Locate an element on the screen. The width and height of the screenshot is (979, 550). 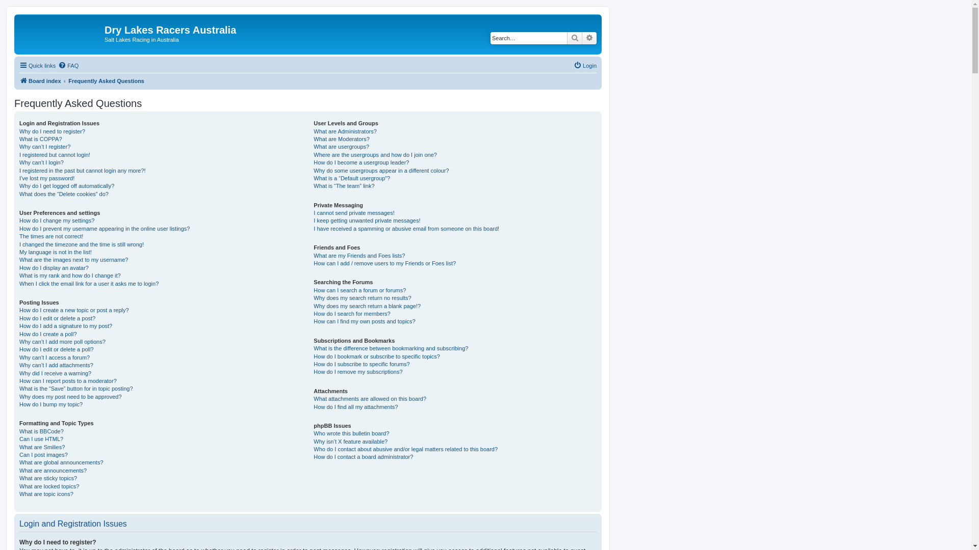
Can I use HTML? is located at coordinates (41, 439).